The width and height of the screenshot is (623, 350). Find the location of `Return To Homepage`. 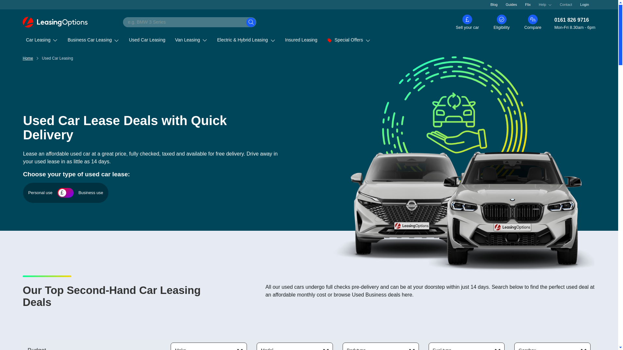

Return To Homepage is located at coordinates (55, 22).